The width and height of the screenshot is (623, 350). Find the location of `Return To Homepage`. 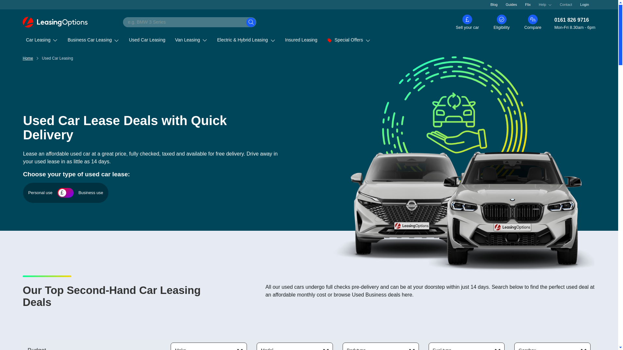

Return To Homepage is located at coordinates (55, 22).